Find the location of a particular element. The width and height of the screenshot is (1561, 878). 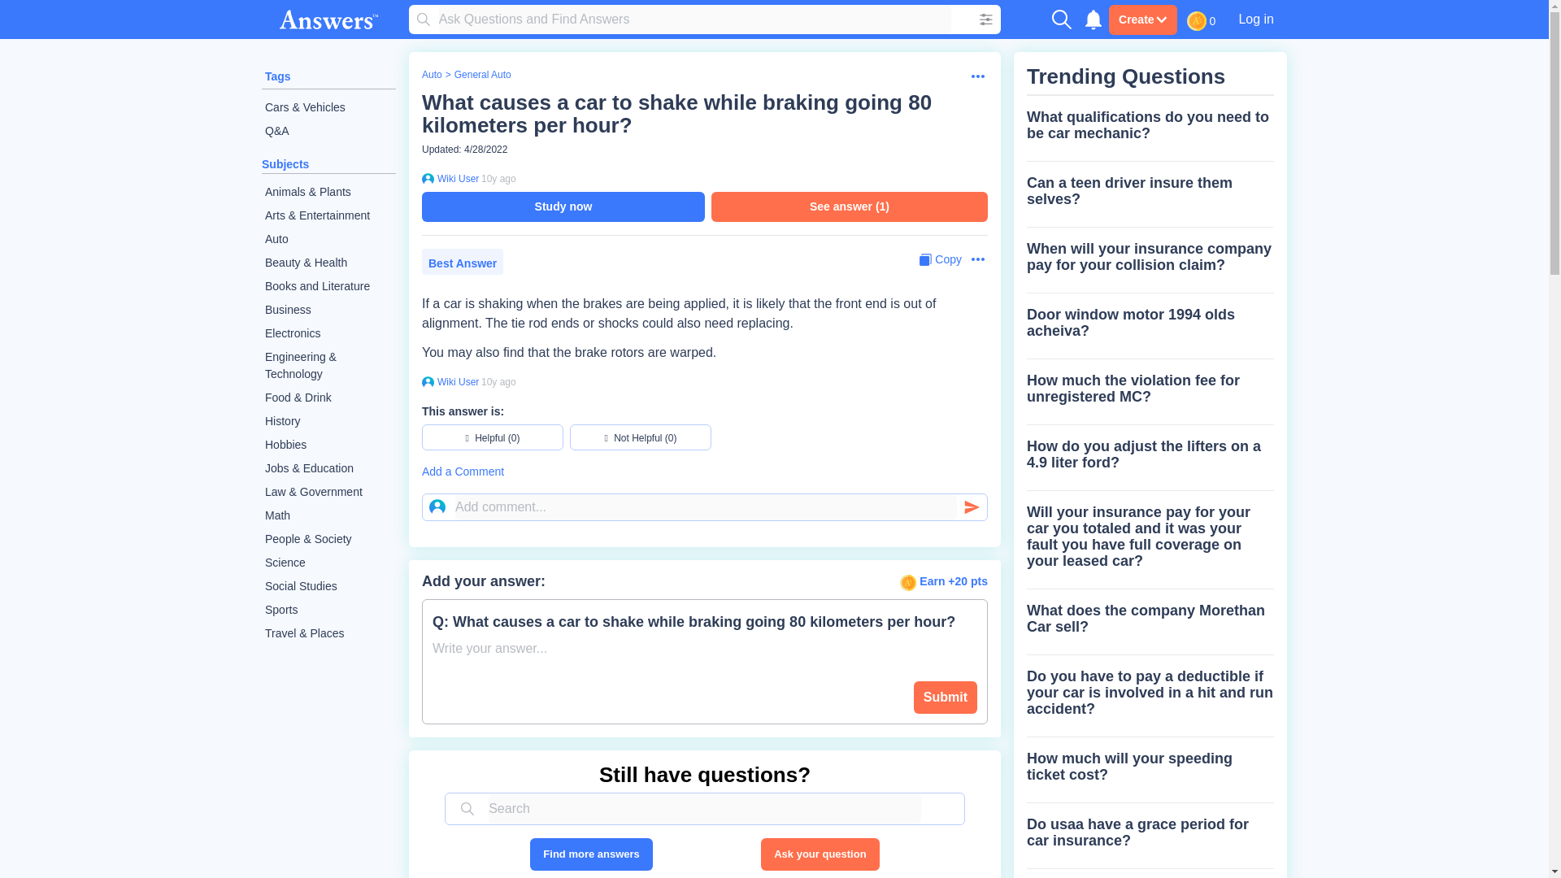

Copy is located at coordinates (940, 259).